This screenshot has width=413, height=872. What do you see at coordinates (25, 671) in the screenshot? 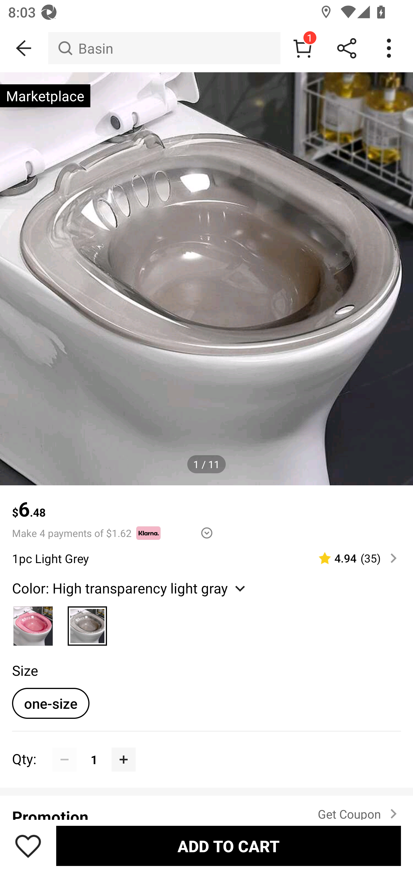
I see `Size` at bounding box center [25, 671].